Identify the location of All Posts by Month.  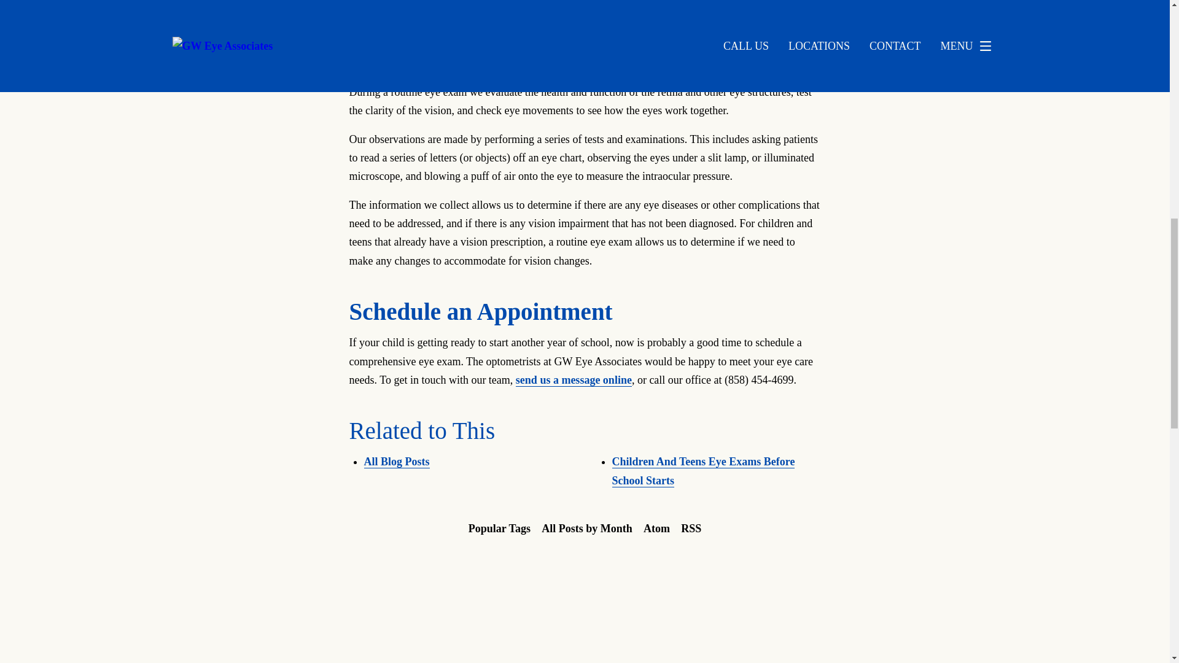
(587, 529).